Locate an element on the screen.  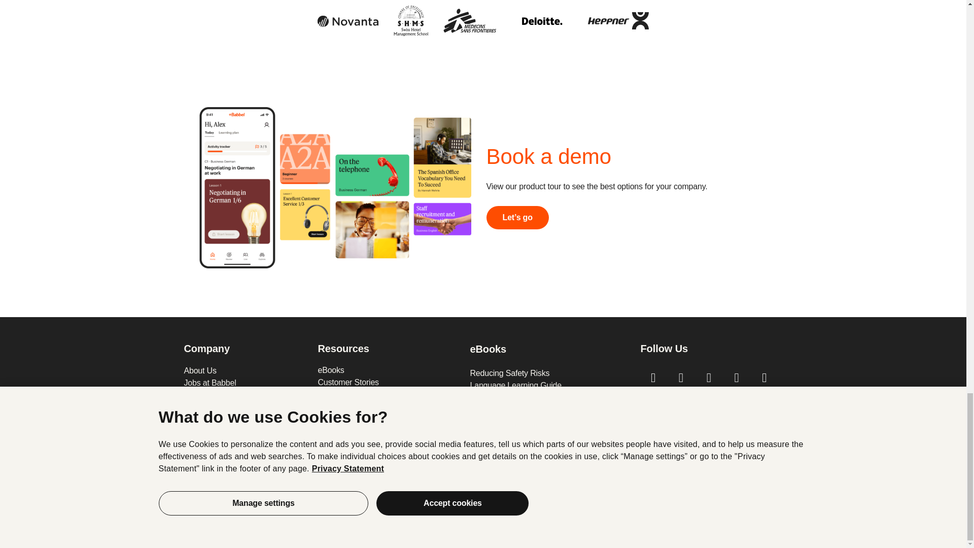
FAQ is located at coordinates (389, 394).